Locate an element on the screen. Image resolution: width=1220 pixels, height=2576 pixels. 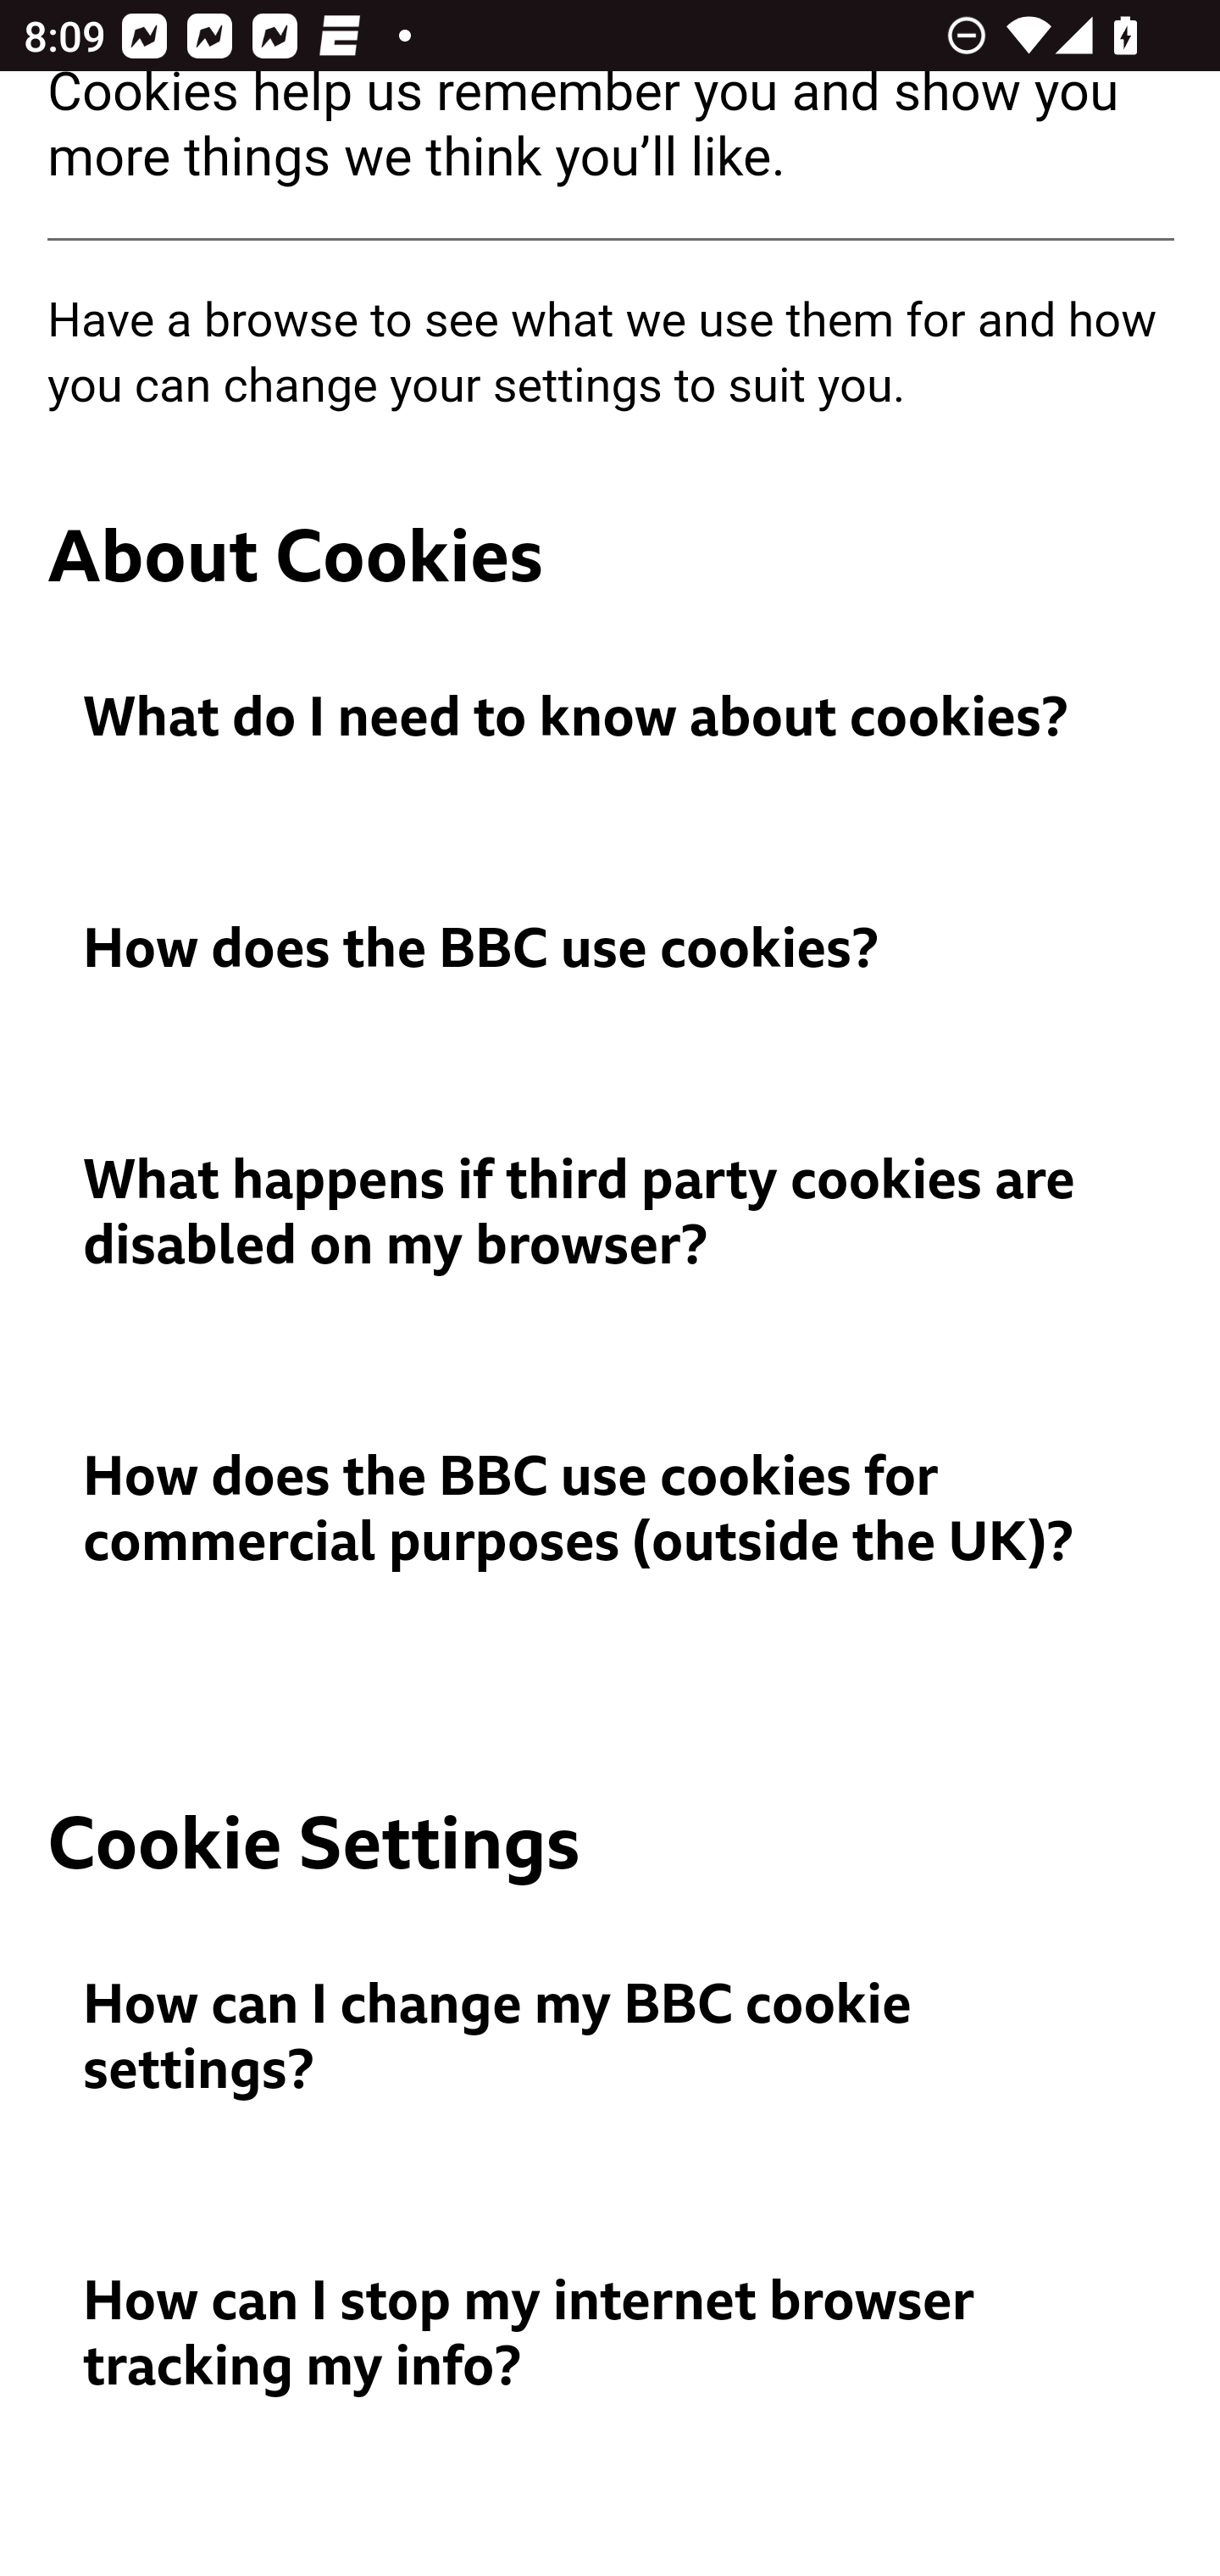
How can I change my BBC cookie settings? is located at coordinates (612, 2039).